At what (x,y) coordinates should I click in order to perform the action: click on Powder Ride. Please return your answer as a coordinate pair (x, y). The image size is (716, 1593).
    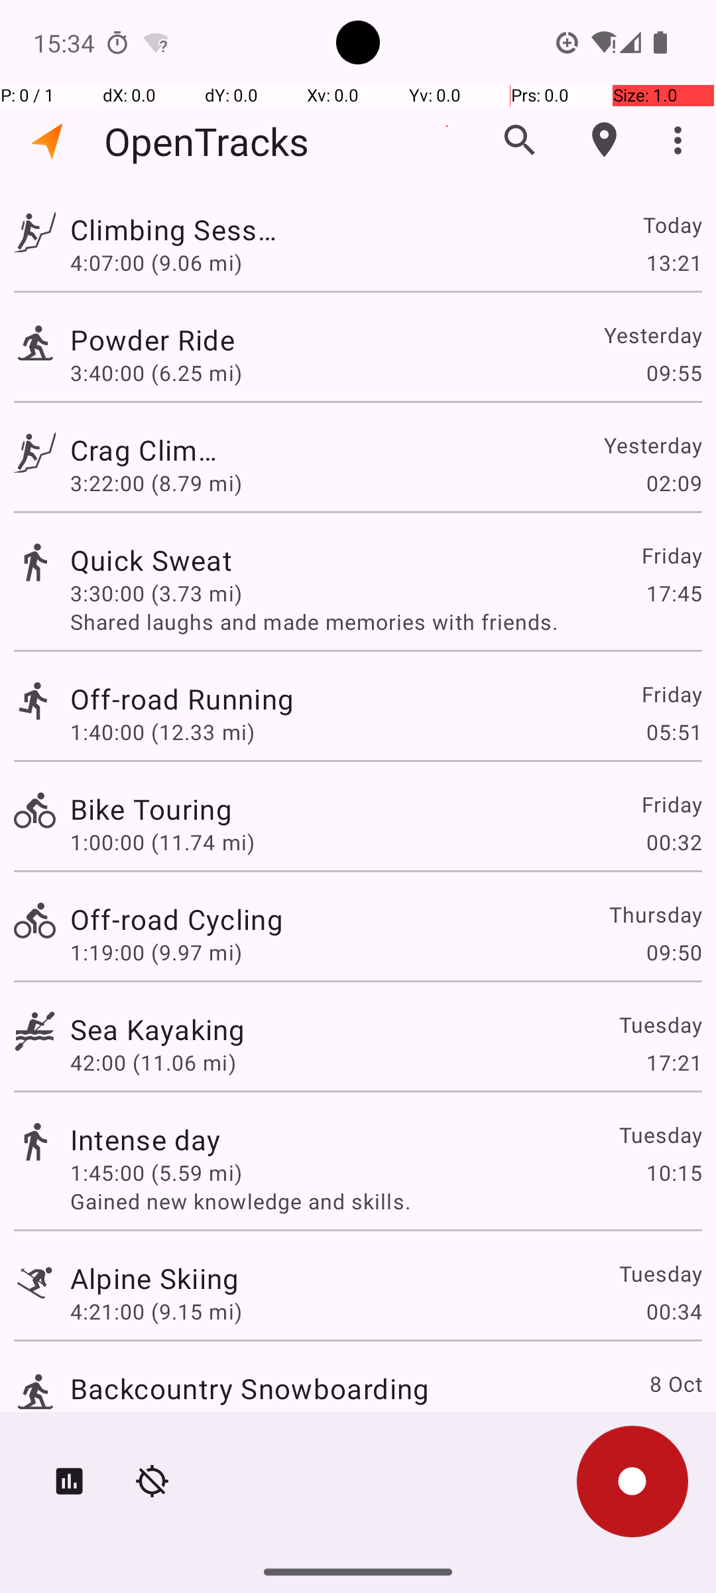
    Looking at the image, I should click on (158, 340).